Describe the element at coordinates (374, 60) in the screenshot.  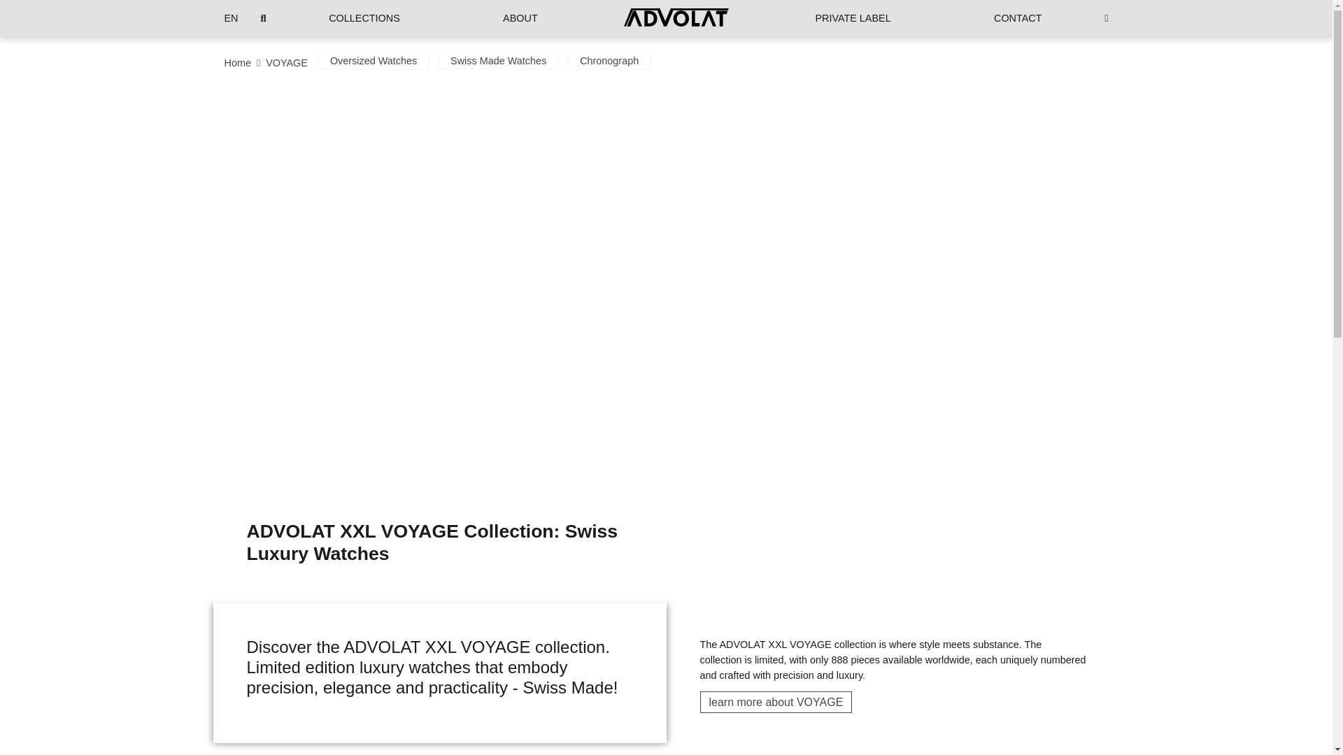
I see `Oversized Watches` at that location.